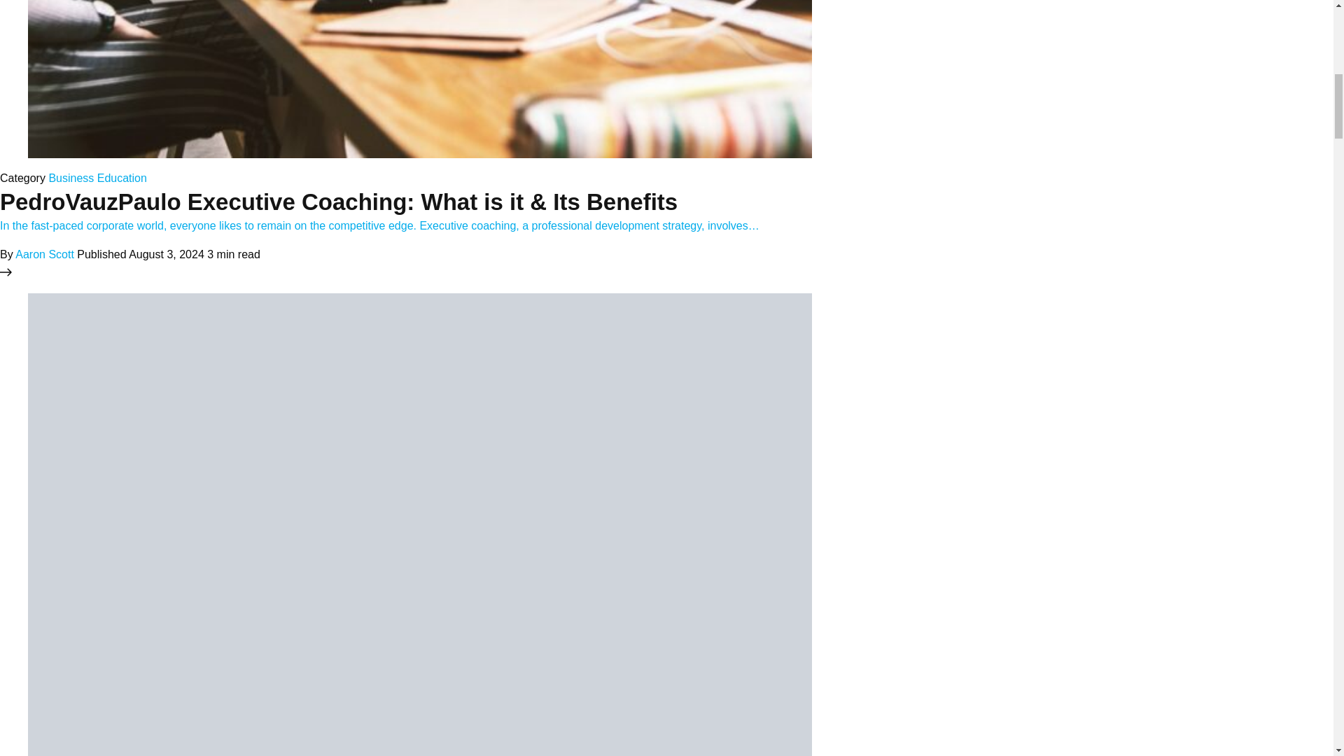  Describe the element at coordinates (122, 178) in the screenshot. I see `Education` at that location.